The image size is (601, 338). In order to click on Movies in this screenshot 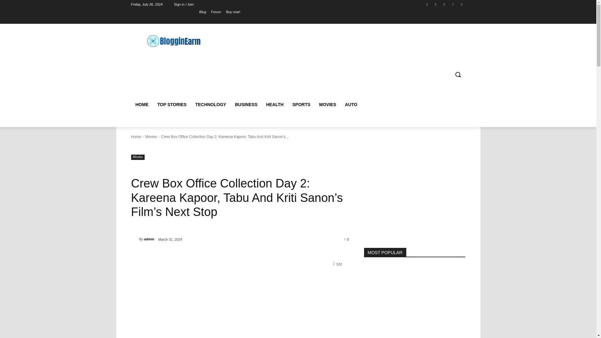, I will do `click(151, 136)`.